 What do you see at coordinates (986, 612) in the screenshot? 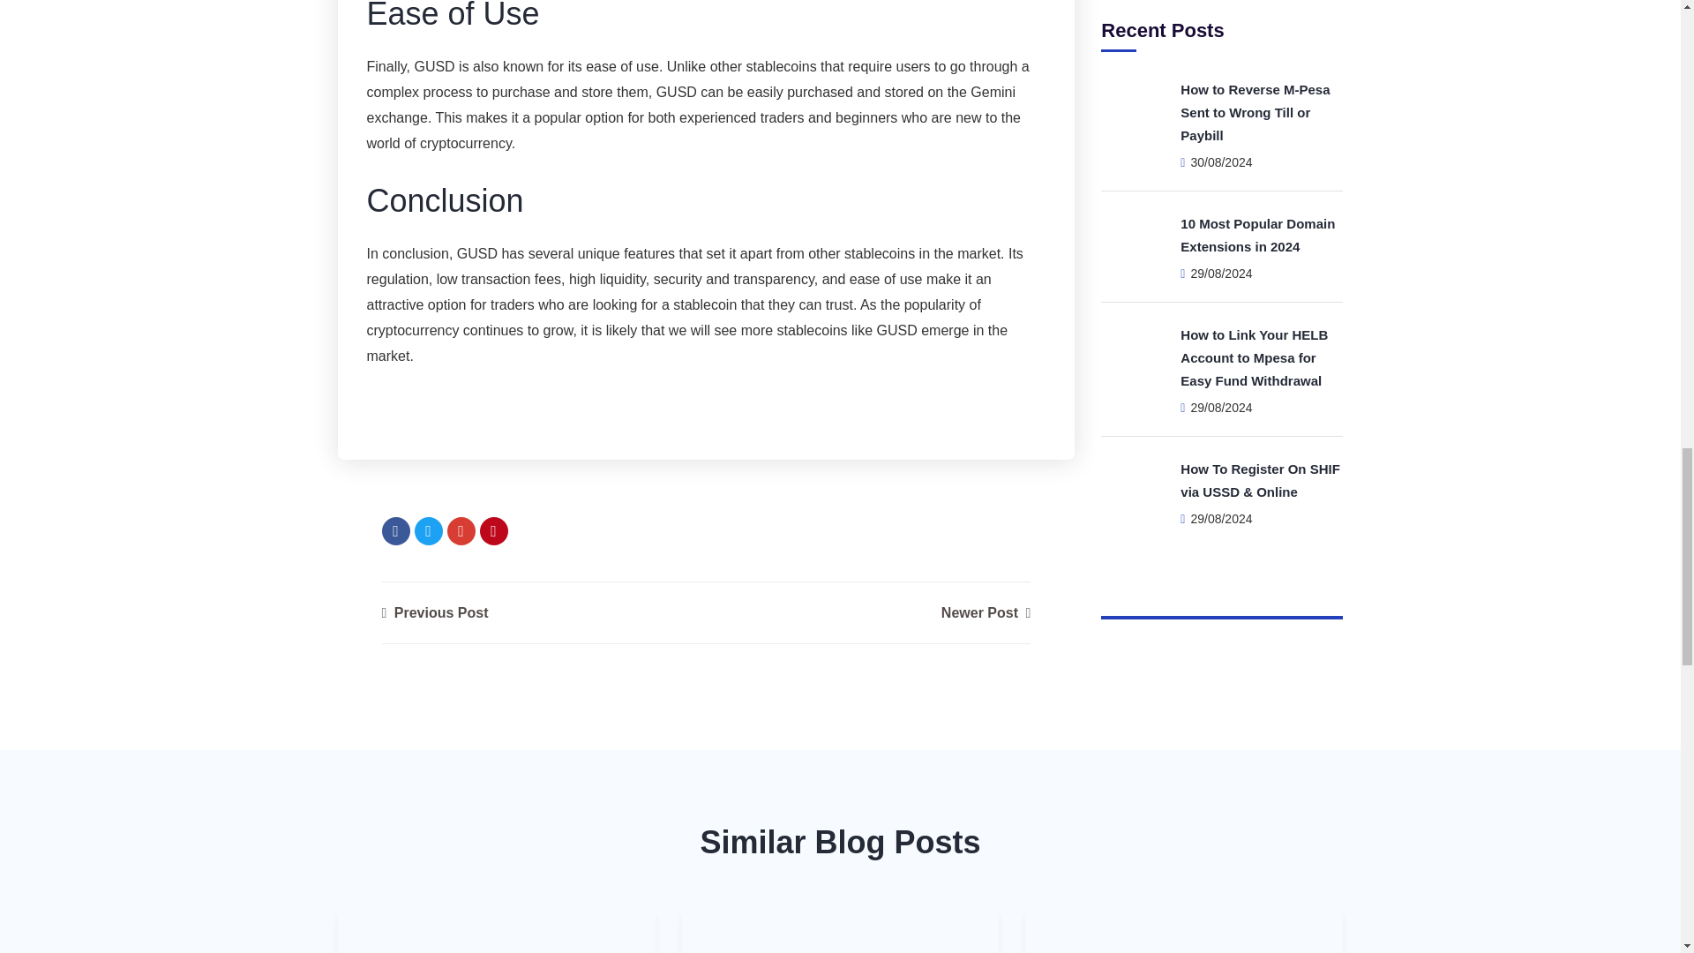
I see `Newer Post` at bounding box center [986, 612].